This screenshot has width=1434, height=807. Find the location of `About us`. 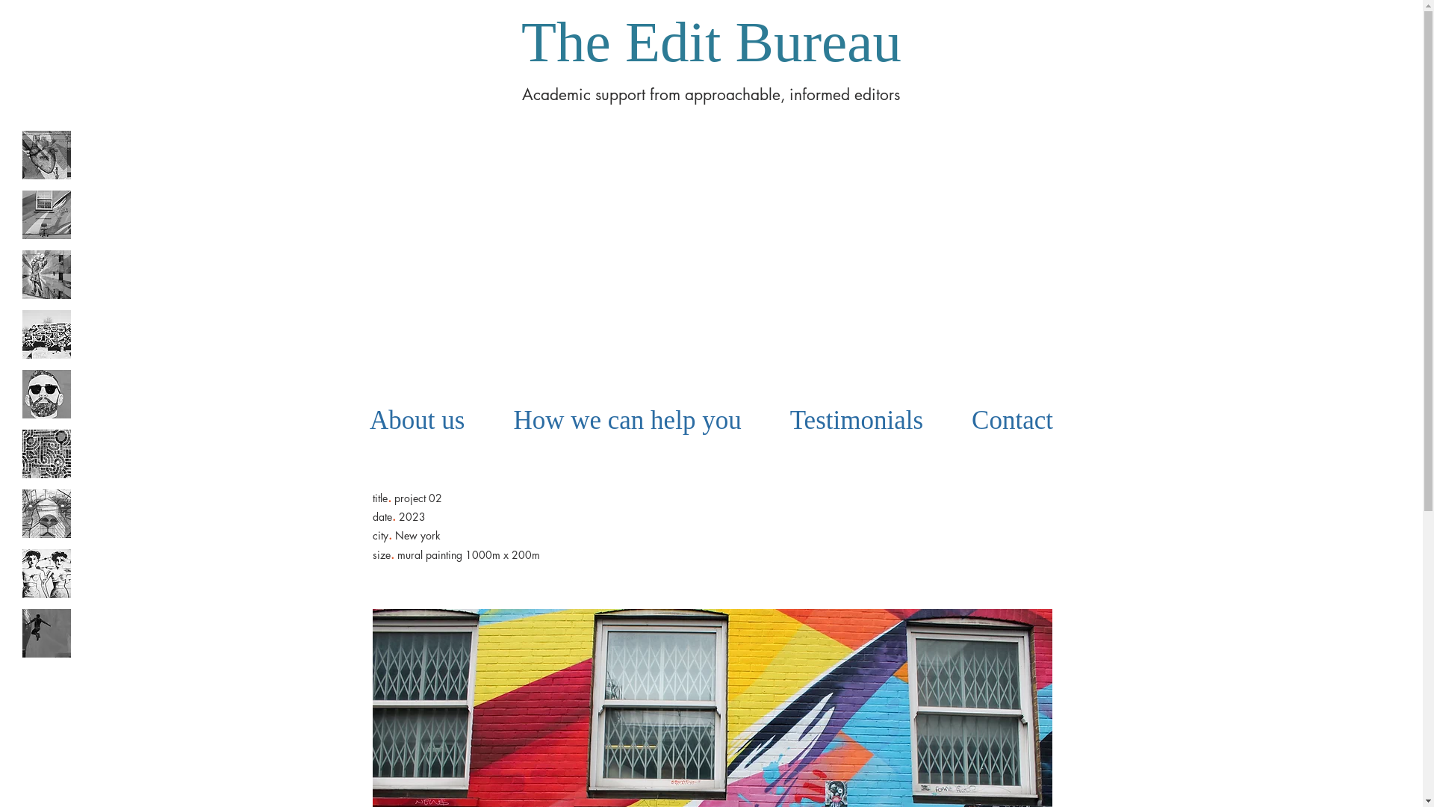

About us is located at coordinates (417, 421).